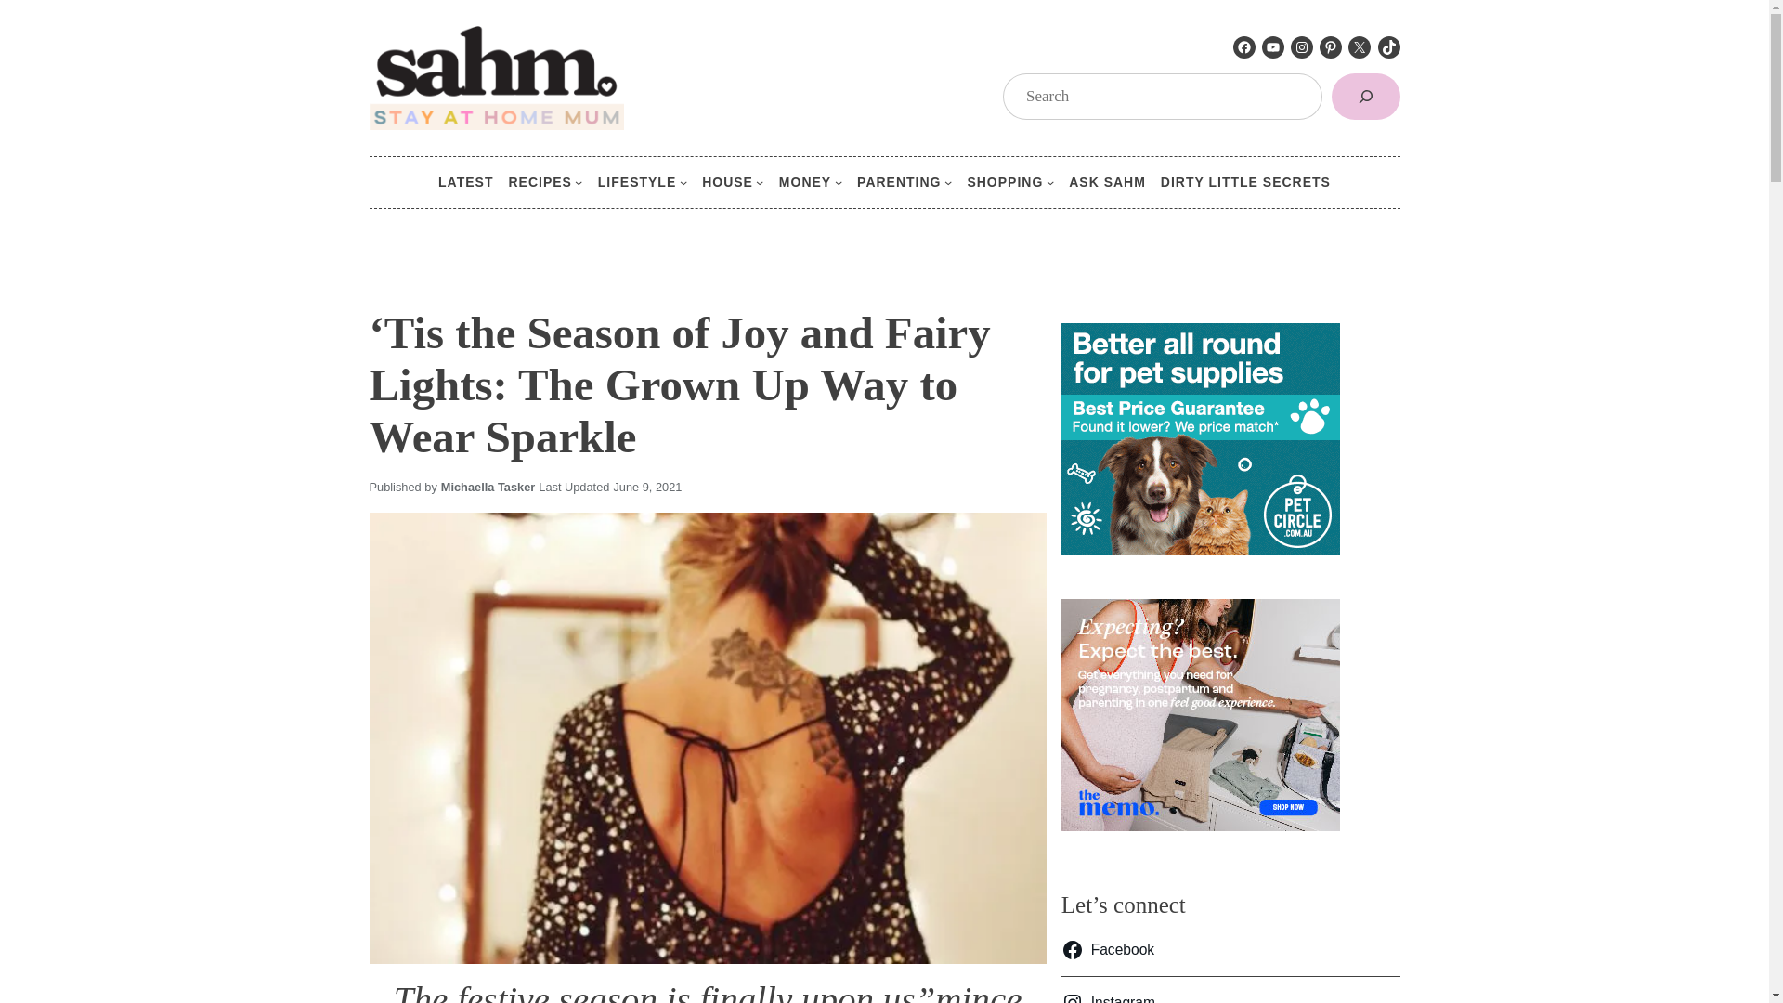  Describe the element at coordinates (1360, 46) in the screenshot. I see `X` at that location.